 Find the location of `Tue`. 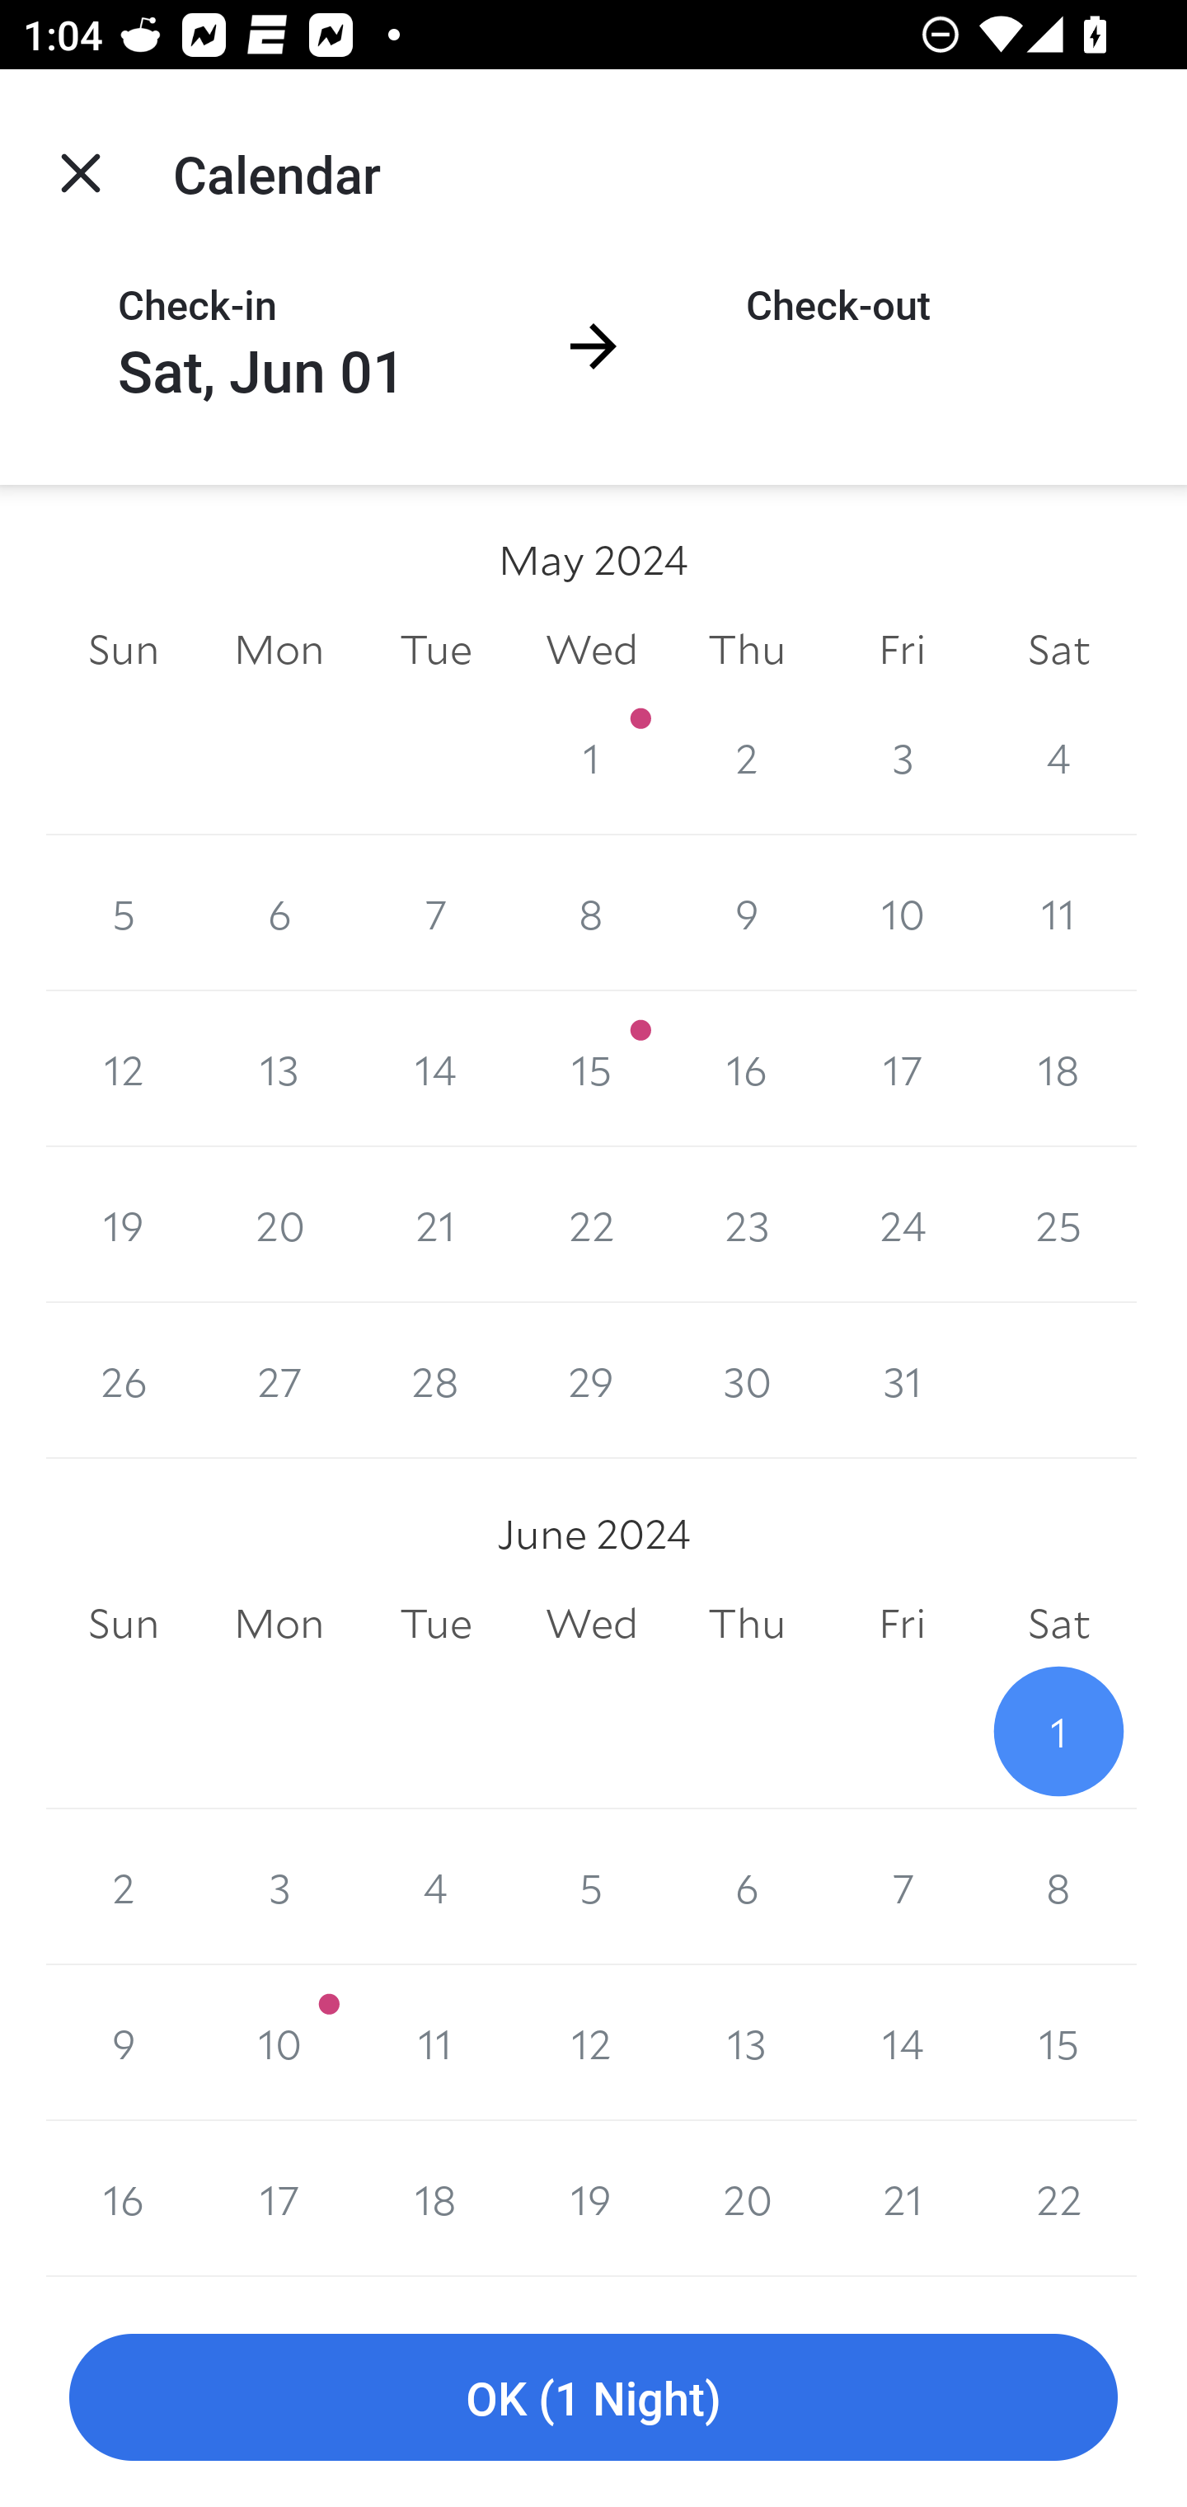

Tue is located at coordinates (435, 1625).